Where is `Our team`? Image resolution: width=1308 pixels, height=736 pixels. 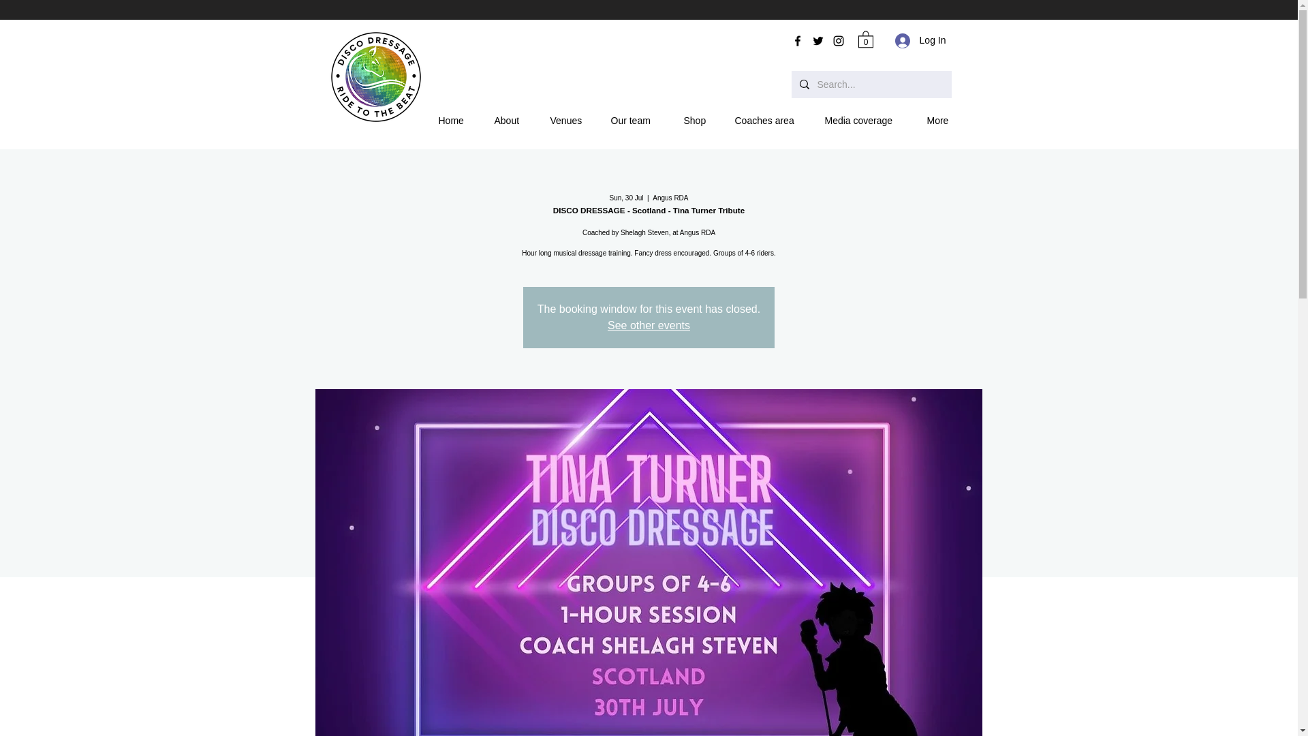 Our team is located at coordinates (635, 121).